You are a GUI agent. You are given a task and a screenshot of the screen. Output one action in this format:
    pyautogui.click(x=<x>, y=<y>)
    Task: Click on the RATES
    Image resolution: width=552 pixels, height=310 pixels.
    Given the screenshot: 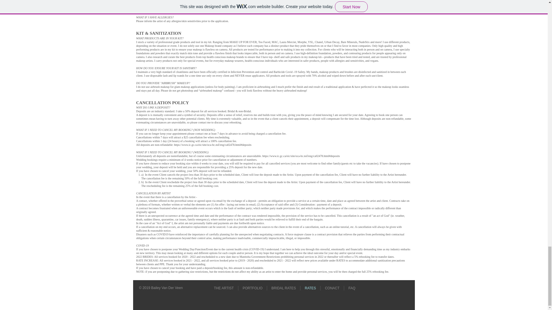 What is the action you would take?
    pyautogui.click(x=310, y=288)
    